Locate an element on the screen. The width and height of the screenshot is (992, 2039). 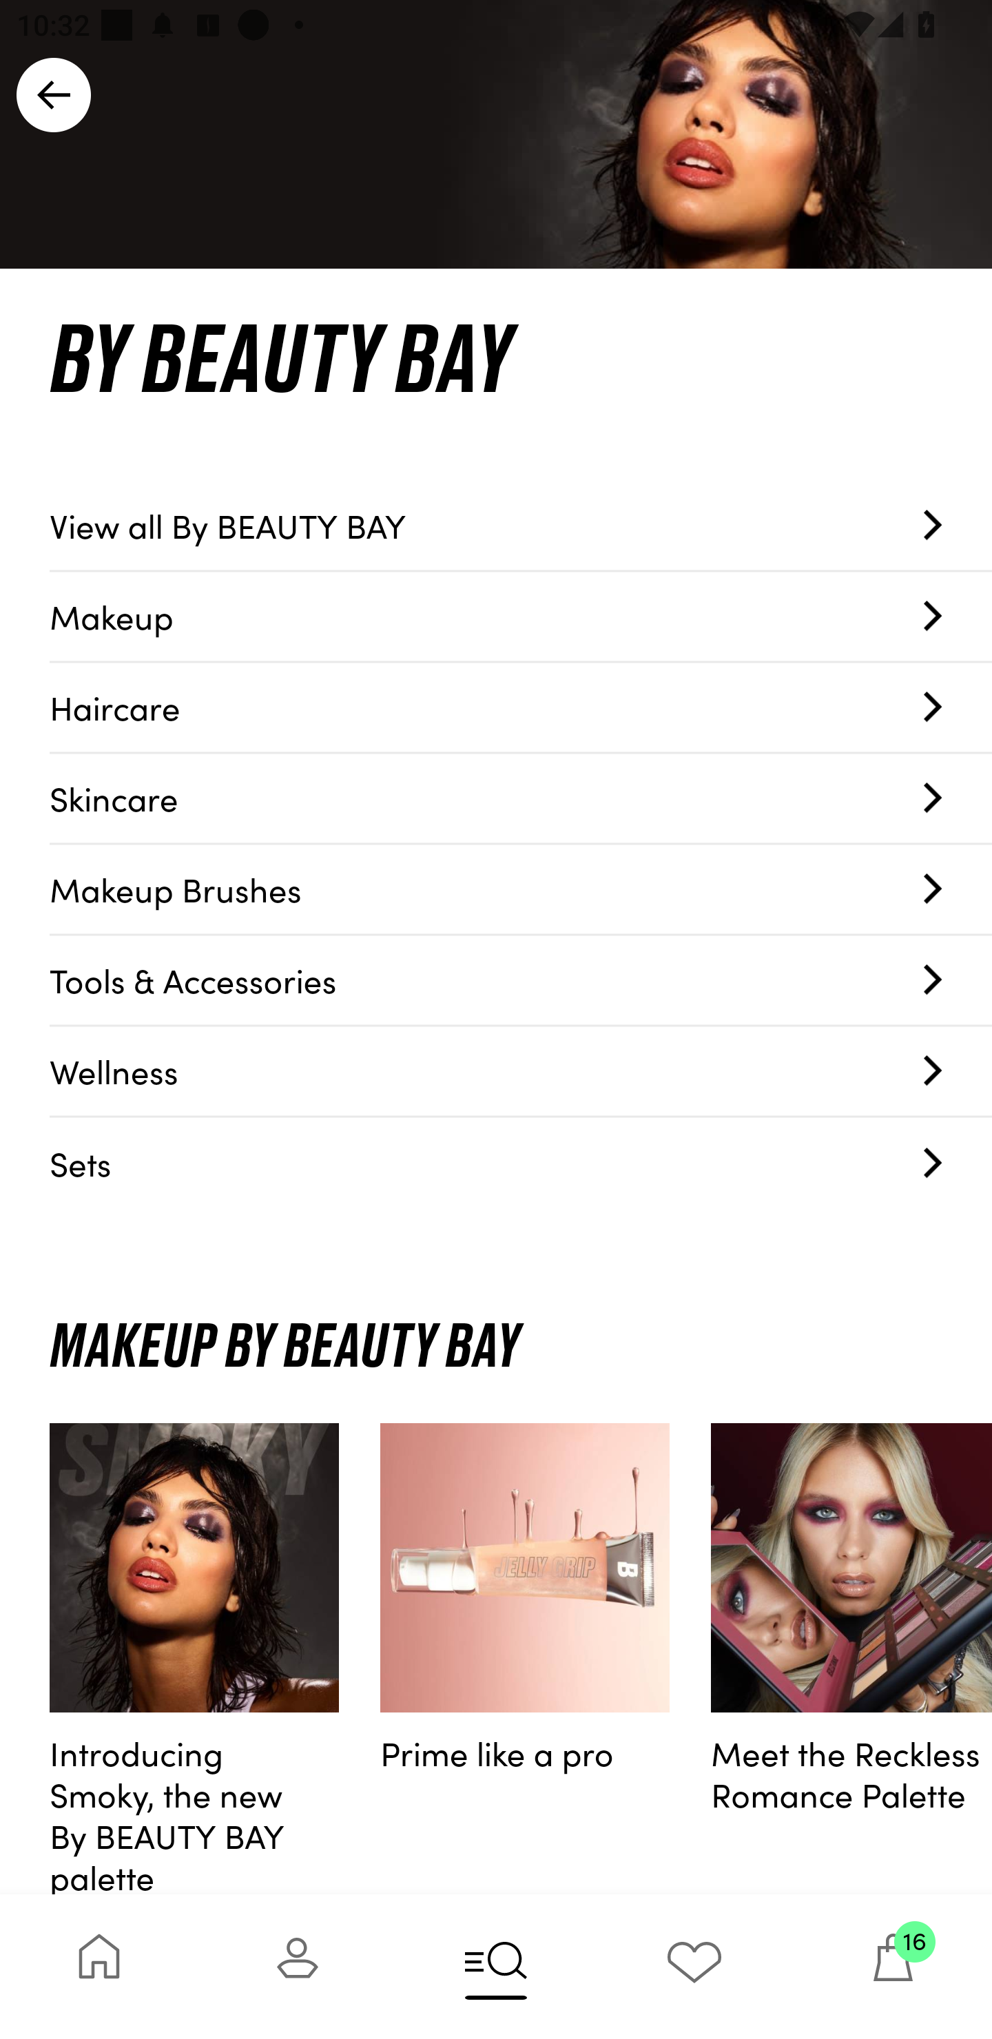
Wellness is located at coordinates (521, 1071).